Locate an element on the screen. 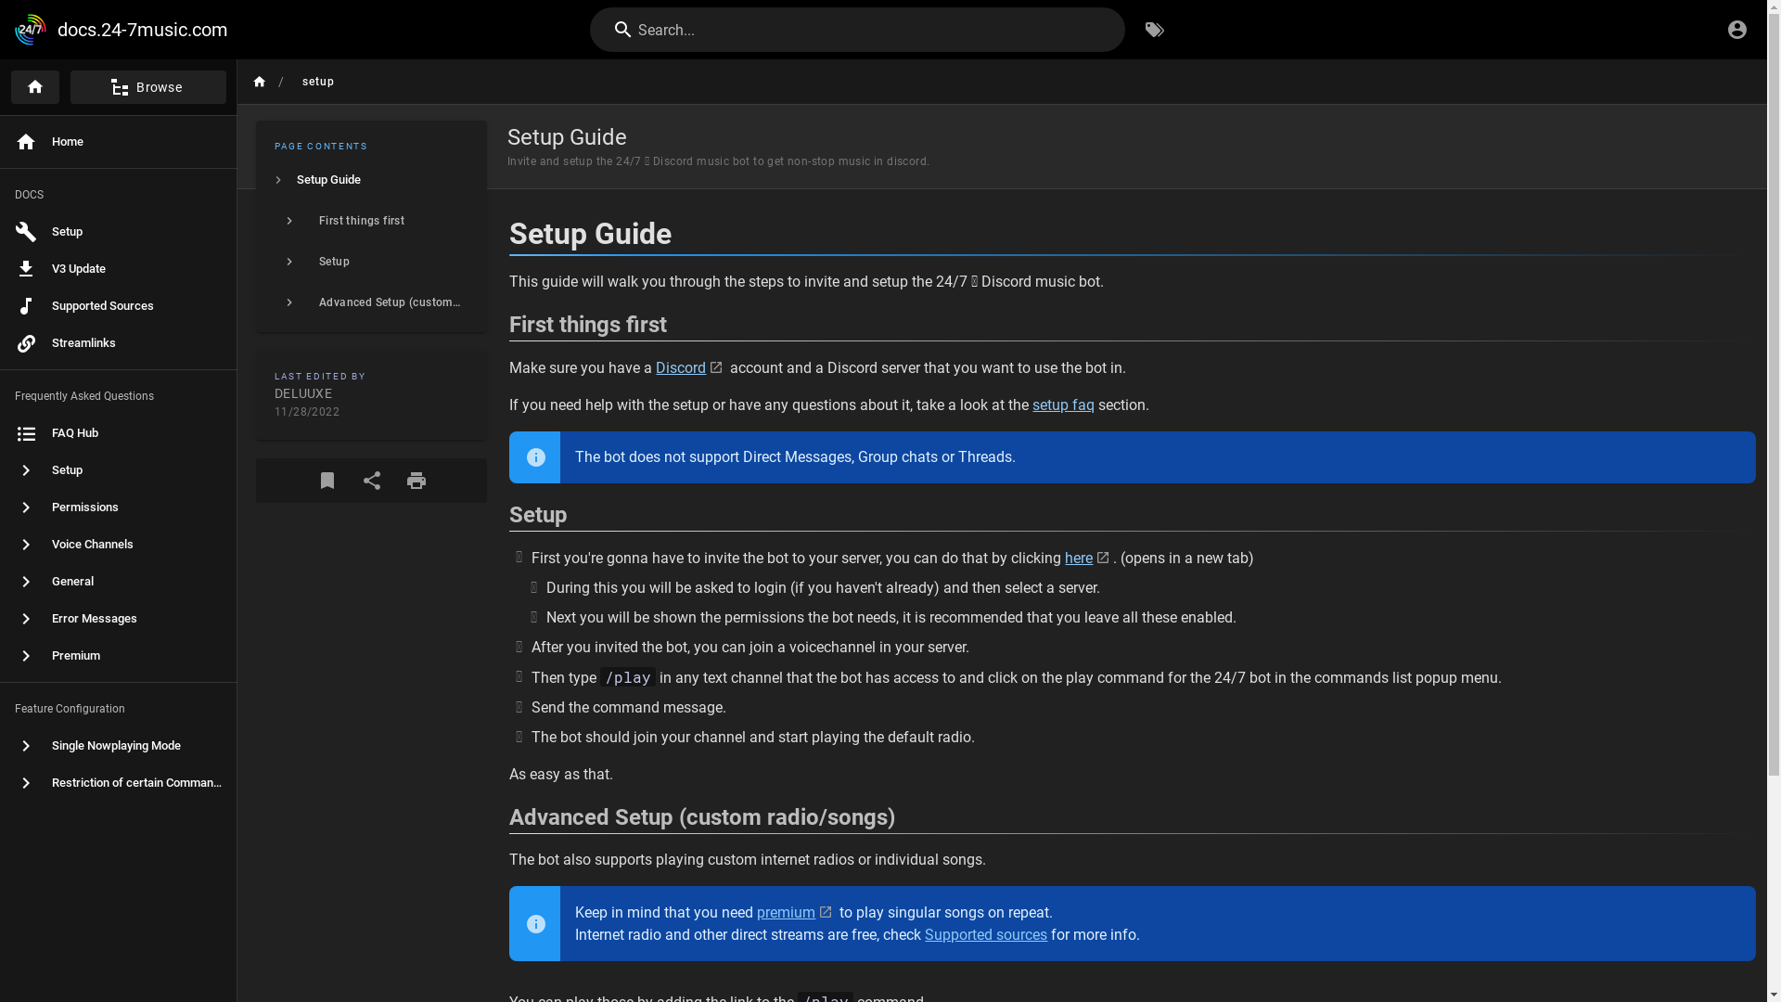 Image resolution: width=1781 pixels, height=1002 pixels. here is located at coordinates (1093, 557).